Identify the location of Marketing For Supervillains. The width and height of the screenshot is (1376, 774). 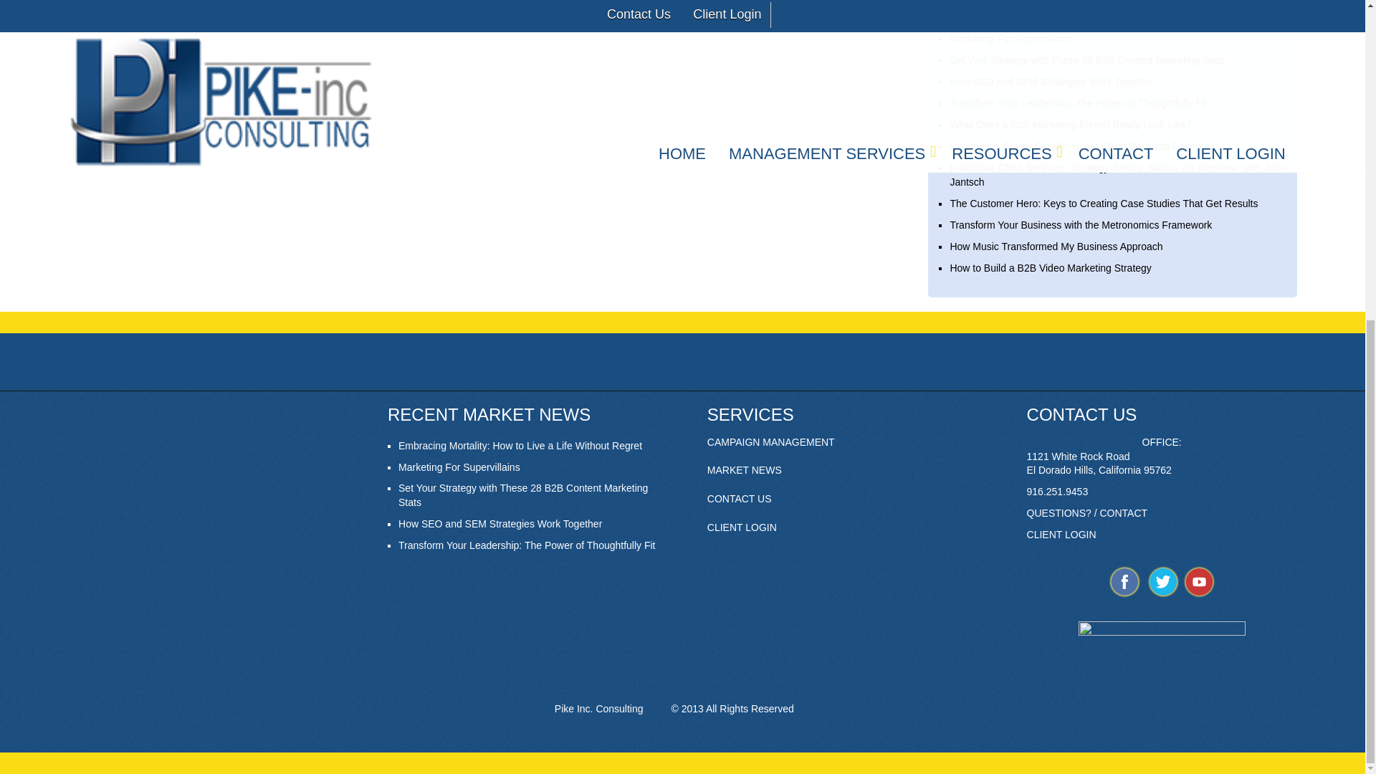
(459, 467).